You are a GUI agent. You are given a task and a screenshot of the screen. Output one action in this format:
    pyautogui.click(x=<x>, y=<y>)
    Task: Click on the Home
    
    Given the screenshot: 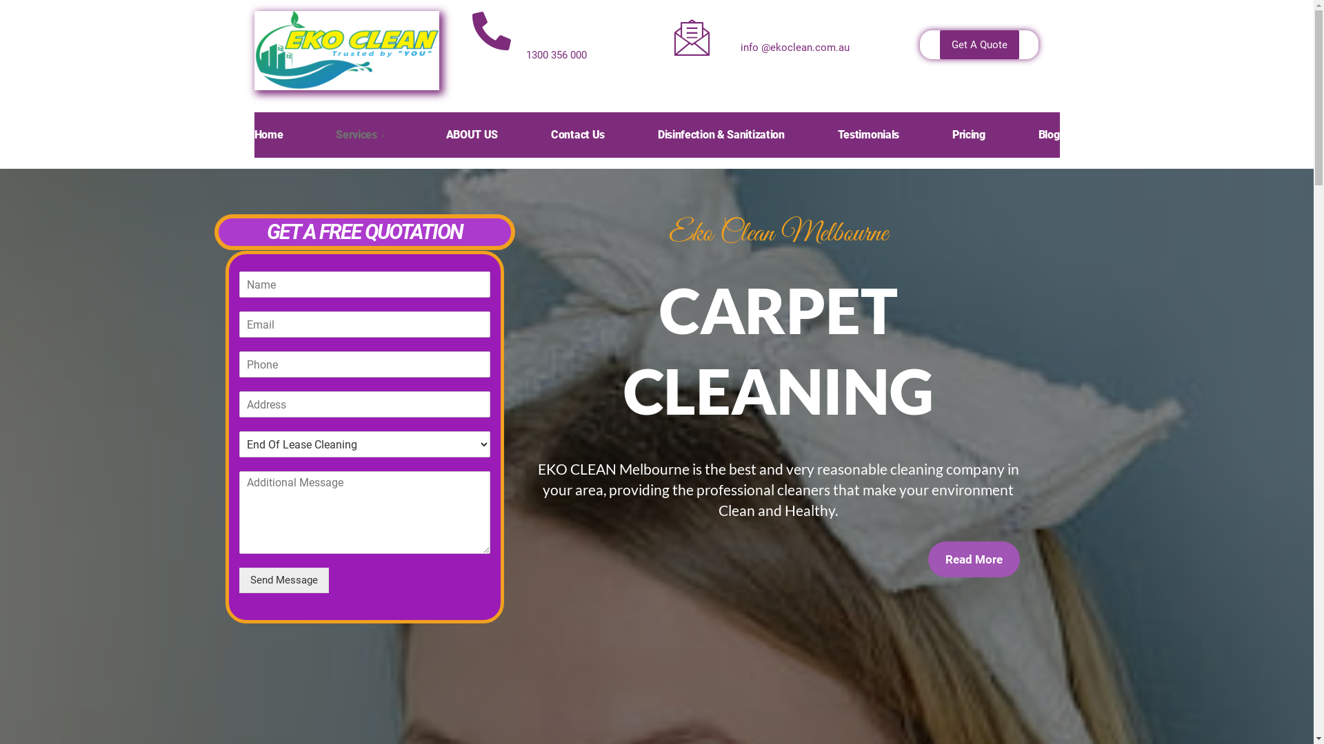 What is the action you would take?
    pyautogui.click(x=268, y=135)
    